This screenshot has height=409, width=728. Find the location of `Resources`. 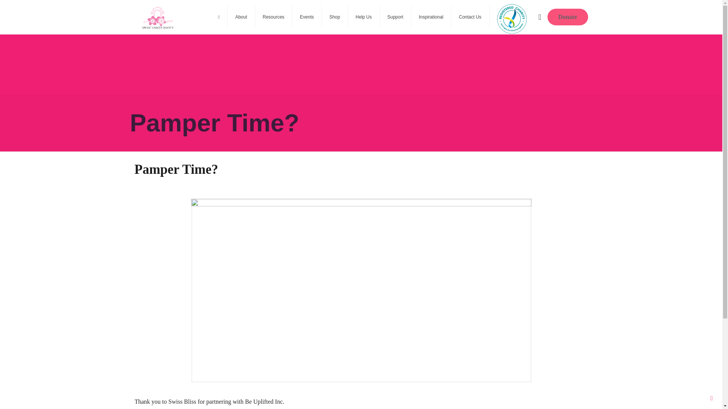

Resources is located at coordinates (274, 17).